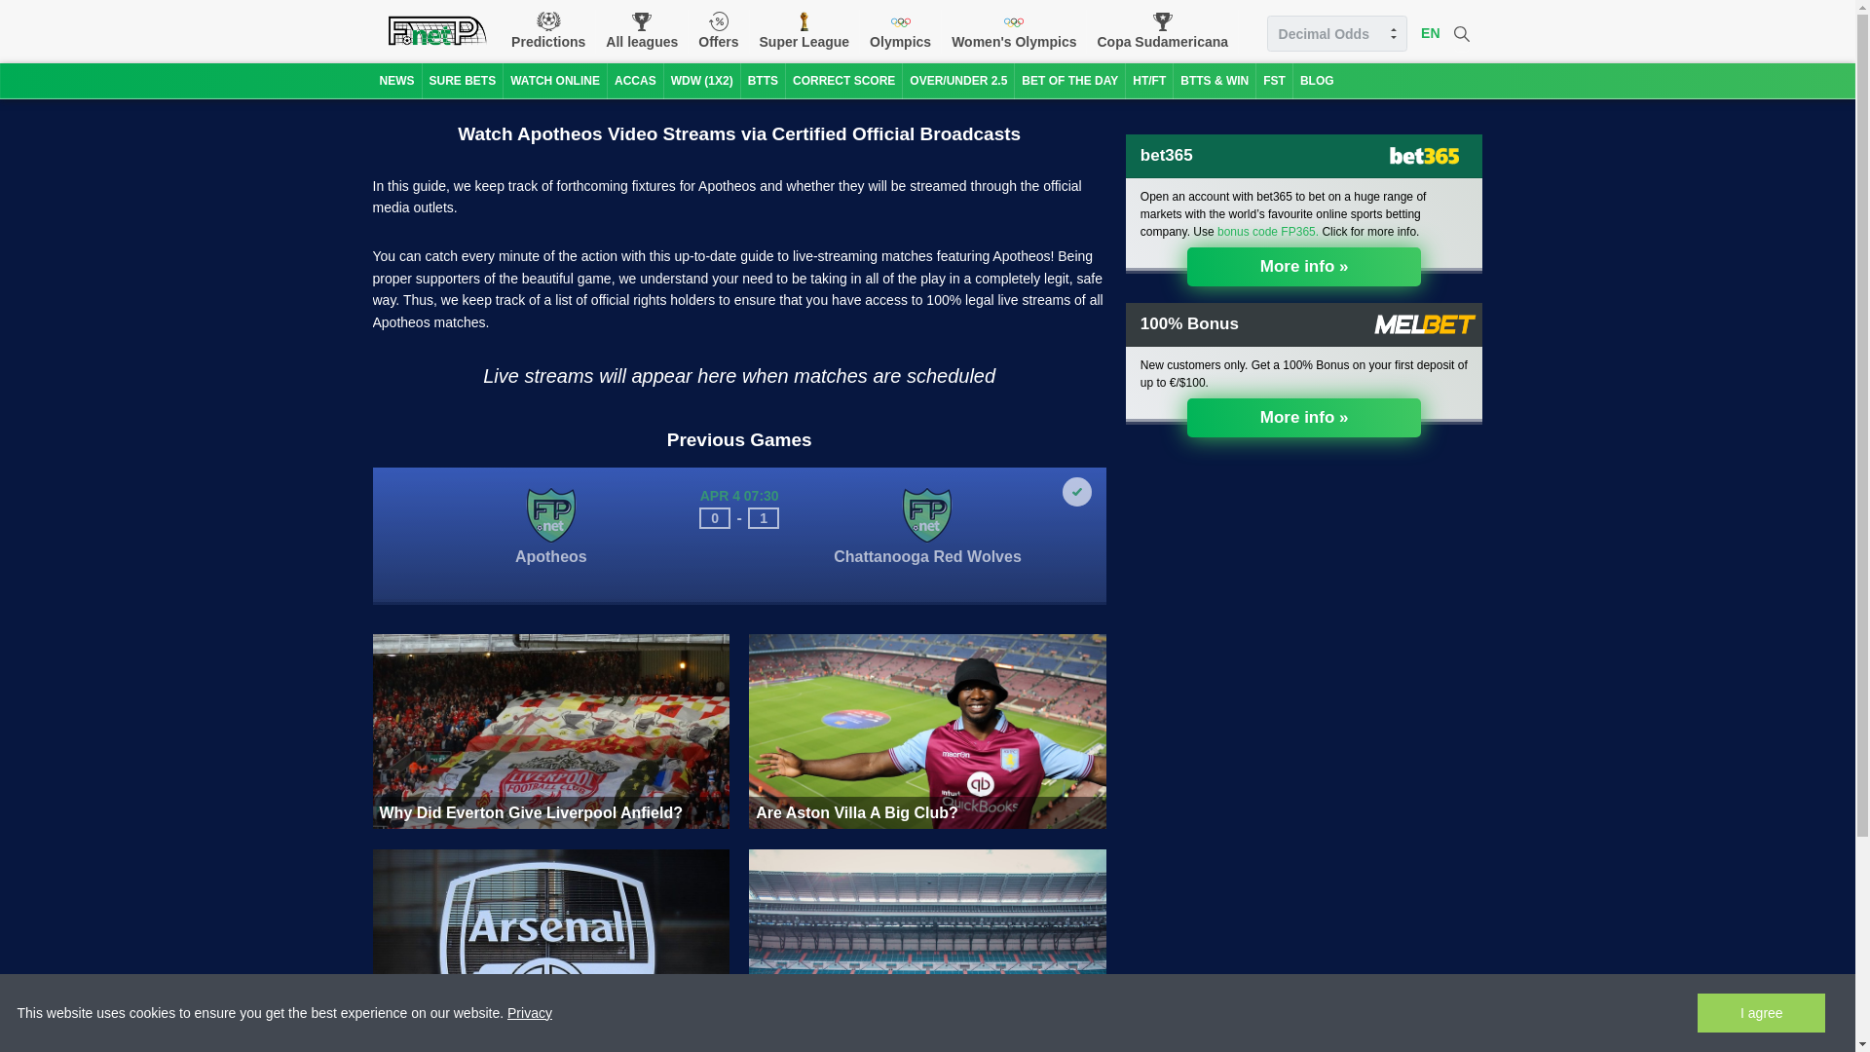 The image size is (1870, 1052). I want to click on ACCAS, so click(635, 80).